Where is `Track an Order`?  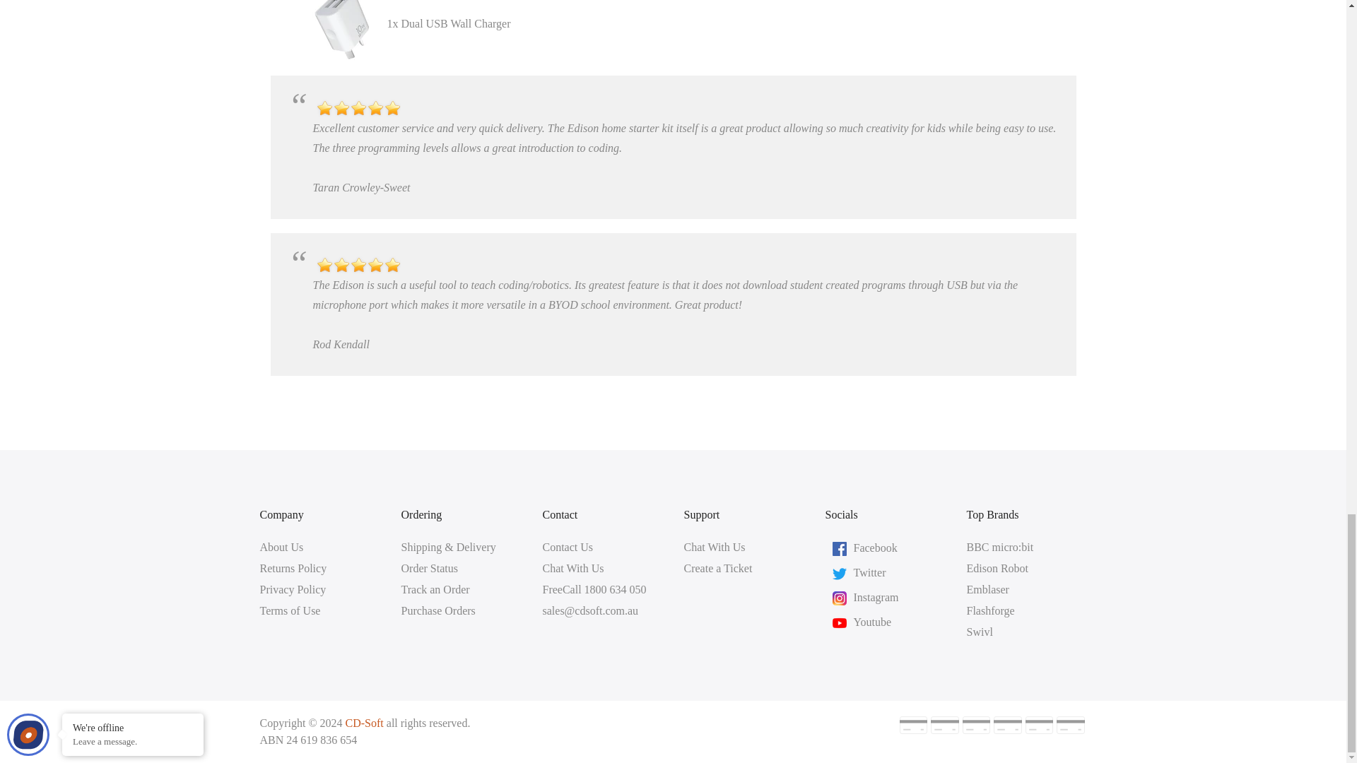 Track an Order is located at coordinates (435, 589).